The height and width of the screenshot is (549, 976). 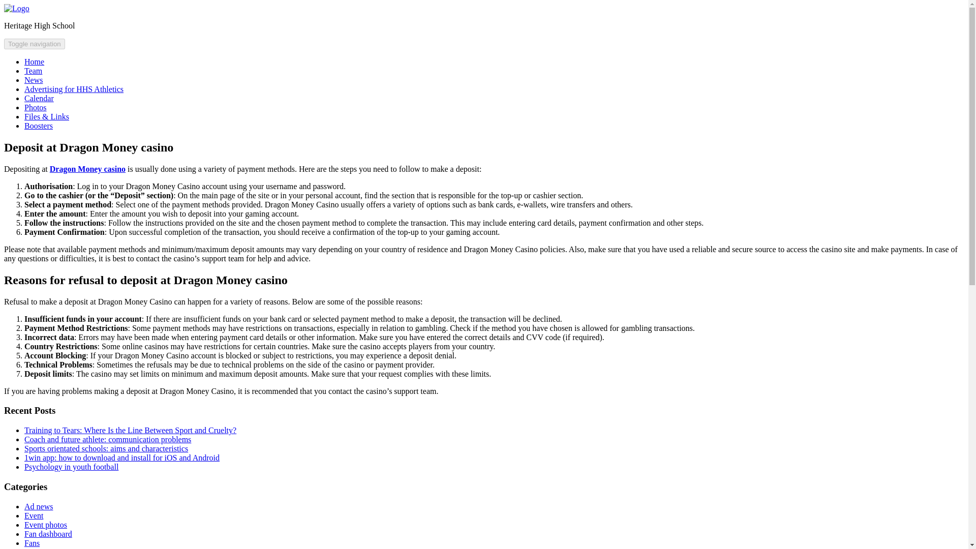 I want to click on Dragon Money casino, so click(x=87, y=169).